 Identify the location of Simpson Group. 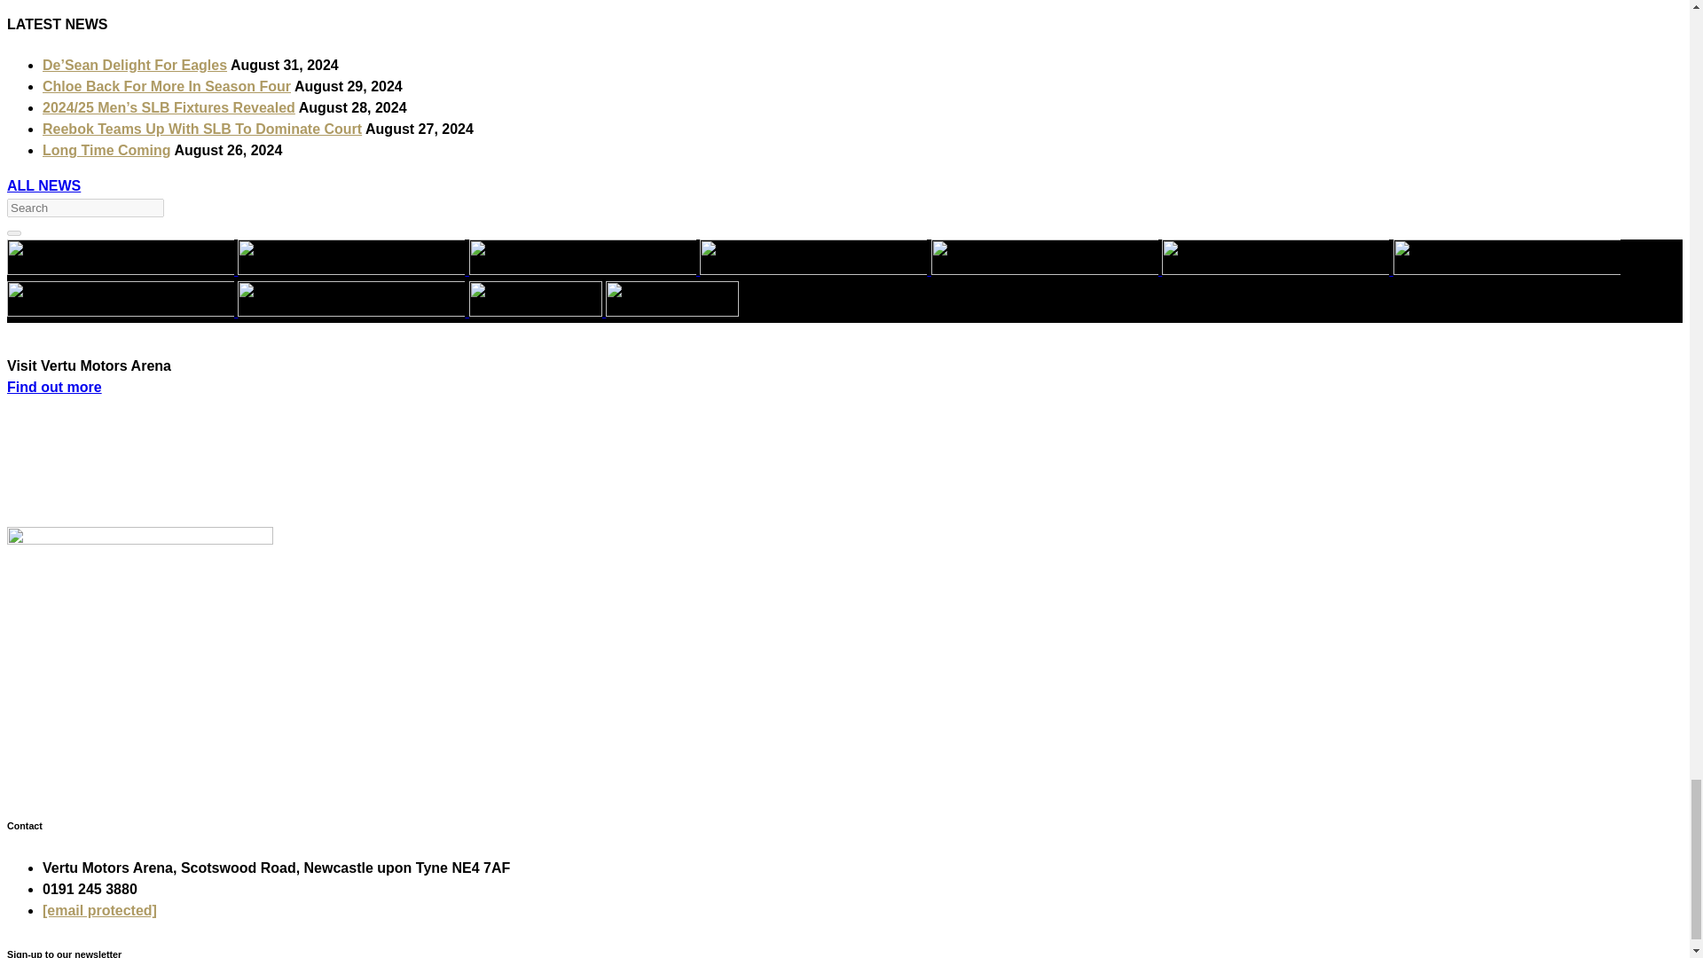
(1275, 257).